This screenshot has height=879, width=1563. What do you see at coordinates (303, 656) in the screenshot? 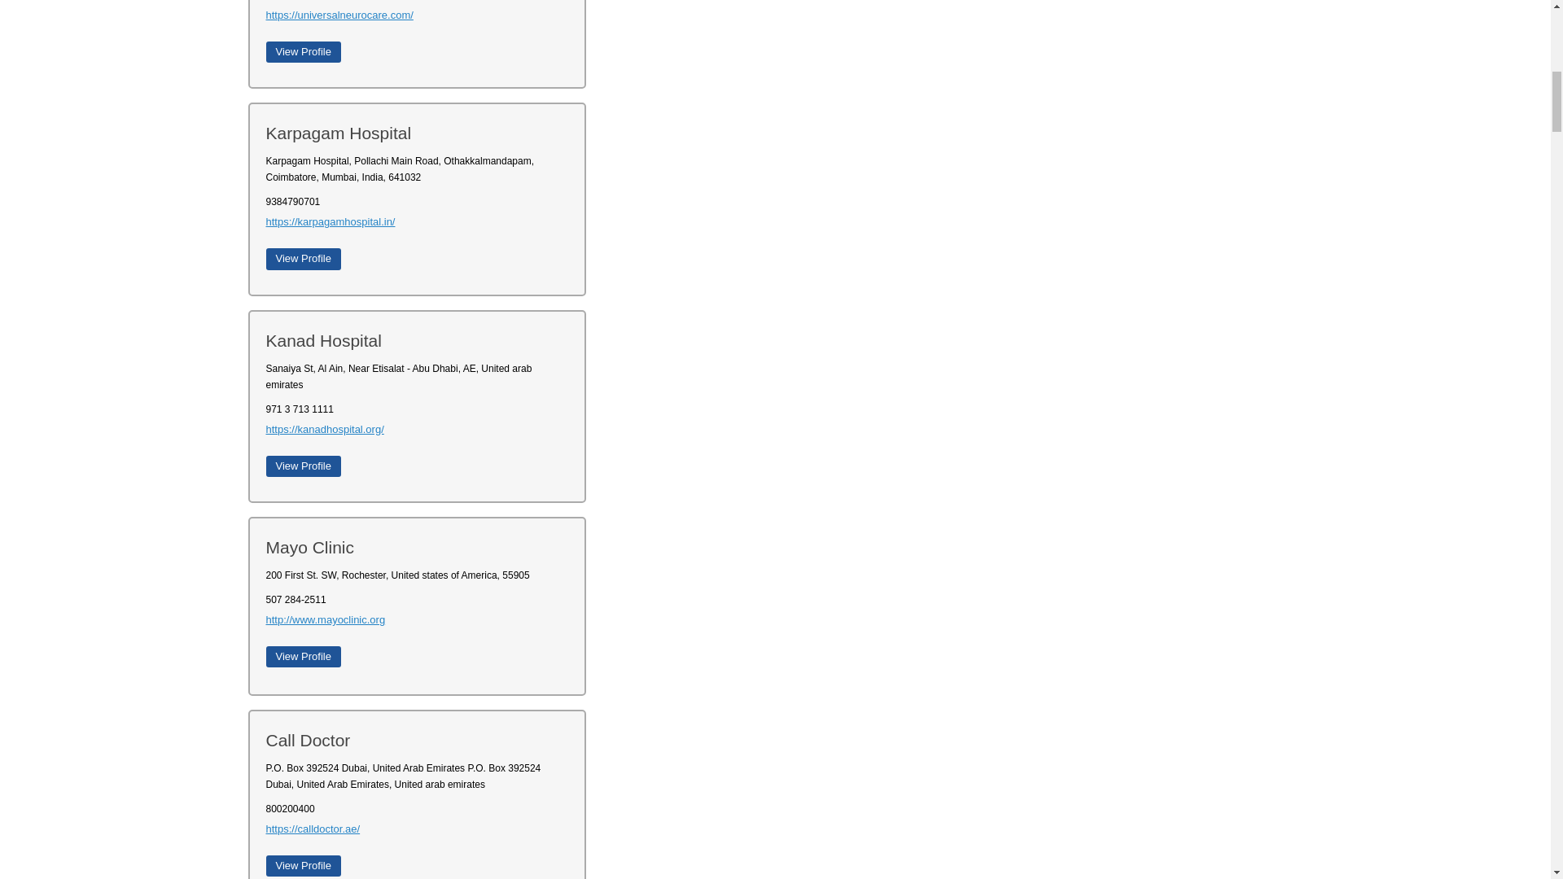
I see `Click here to view profile` at bounding box center [303, 656].